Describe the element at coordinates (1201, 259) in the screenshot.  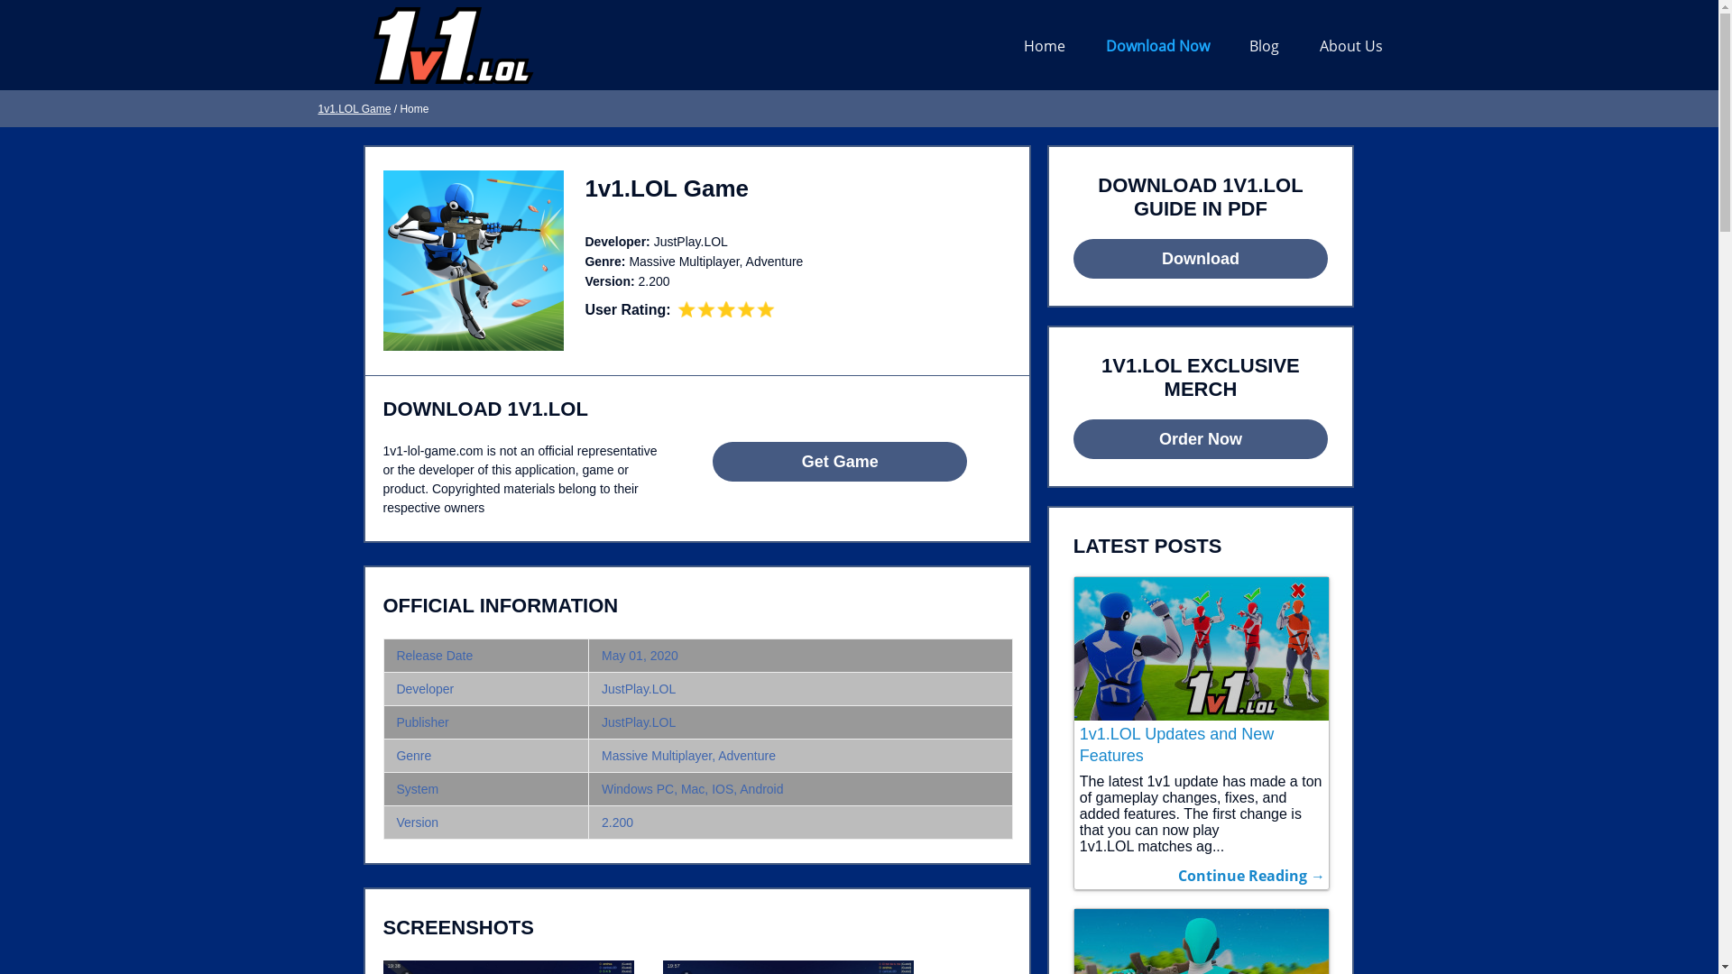
I see `Download` at that location.